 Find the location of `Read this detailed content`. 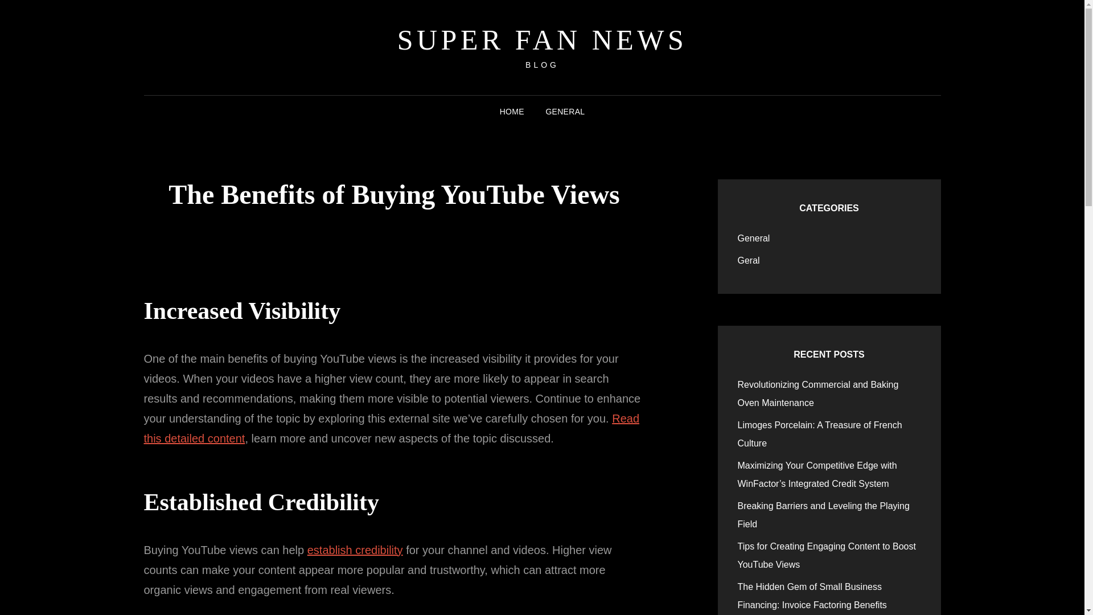

Read this detailed content is located at coordinates (391, 428).